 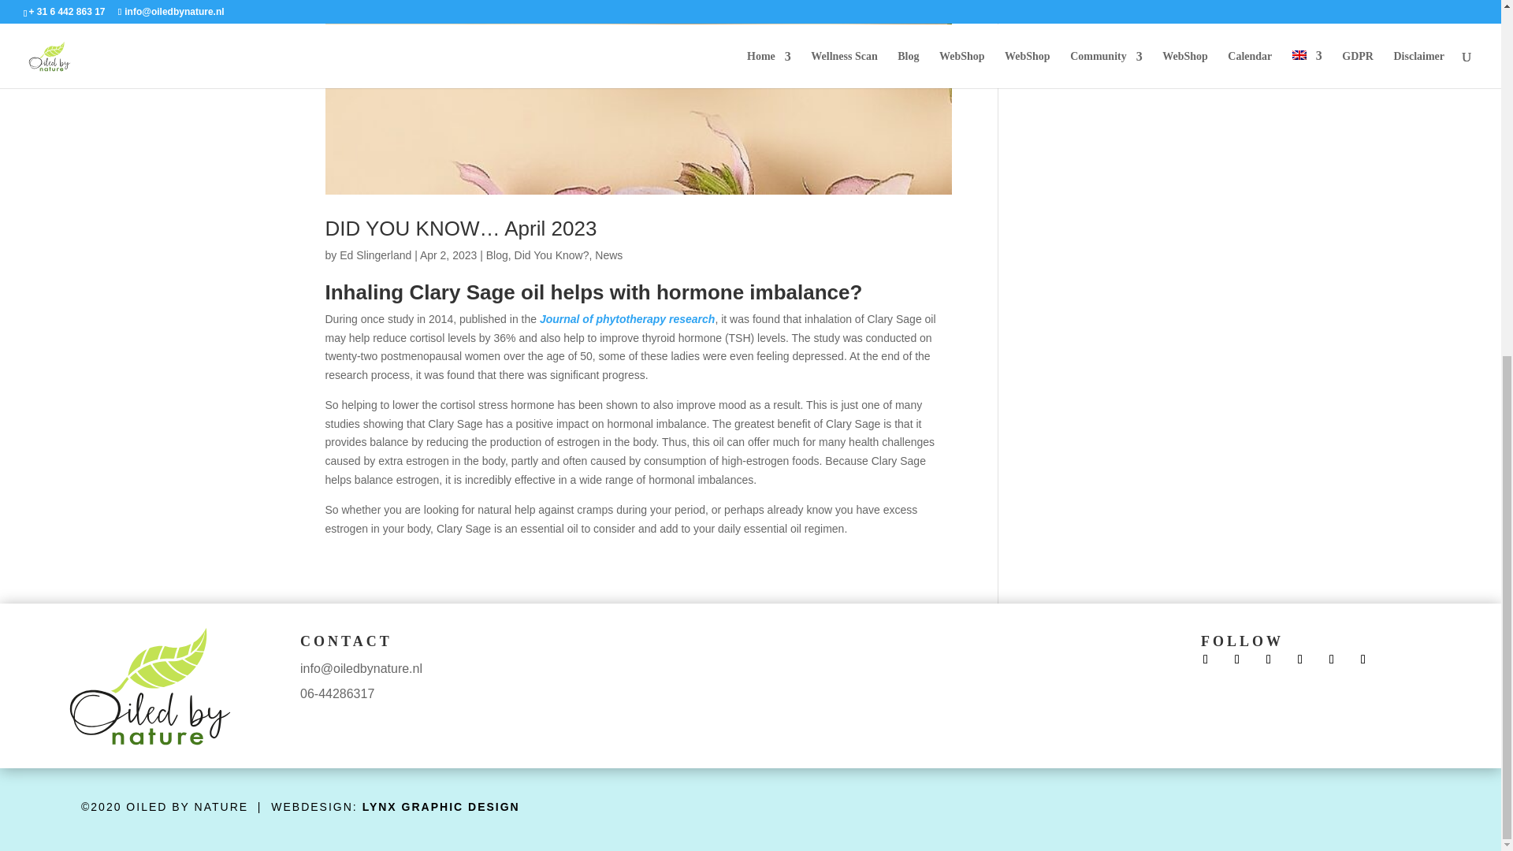 What do you see at coordinates (1363, 659) in the screenshot?
I see `Follow on Pinterest` at bounding box center [1363, 659].